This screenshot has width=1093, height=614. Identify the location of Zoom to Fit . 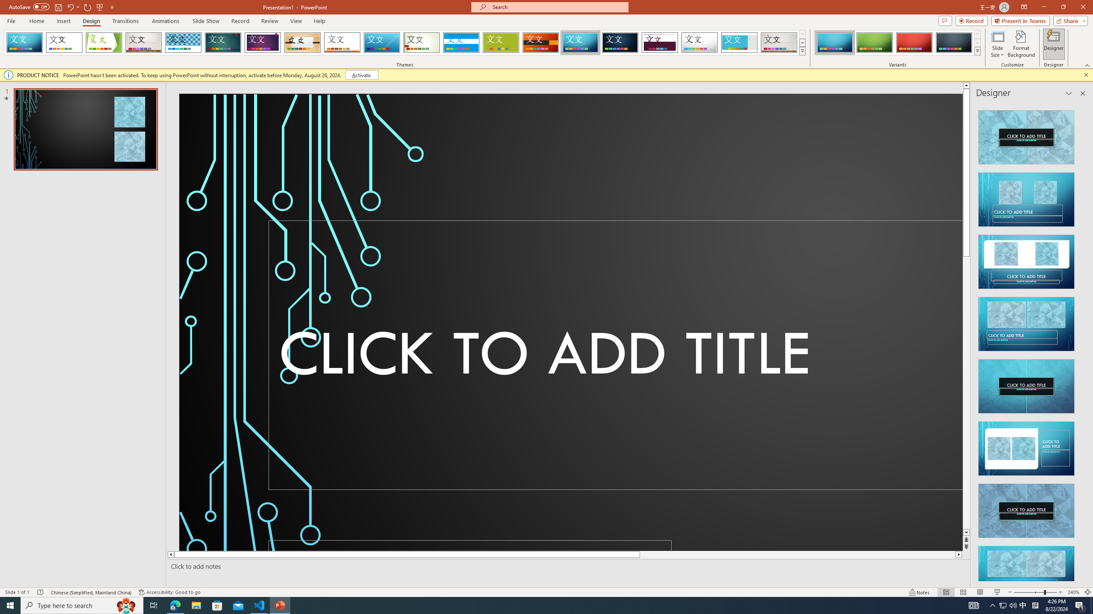
(1088, 592).